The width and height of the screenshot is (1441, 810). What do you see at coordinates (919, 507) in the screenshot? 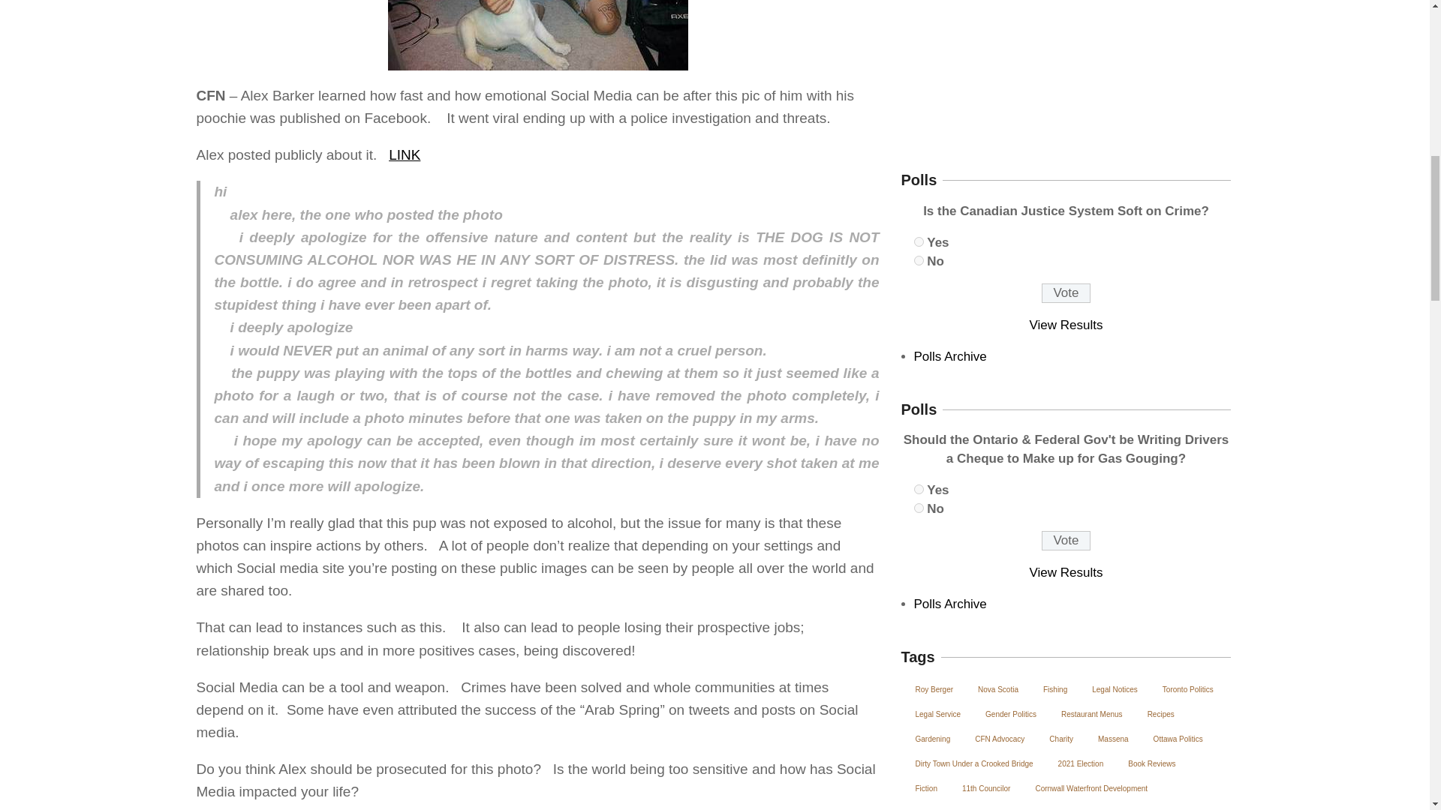
I see `1763` at bounding box center [919, 507].